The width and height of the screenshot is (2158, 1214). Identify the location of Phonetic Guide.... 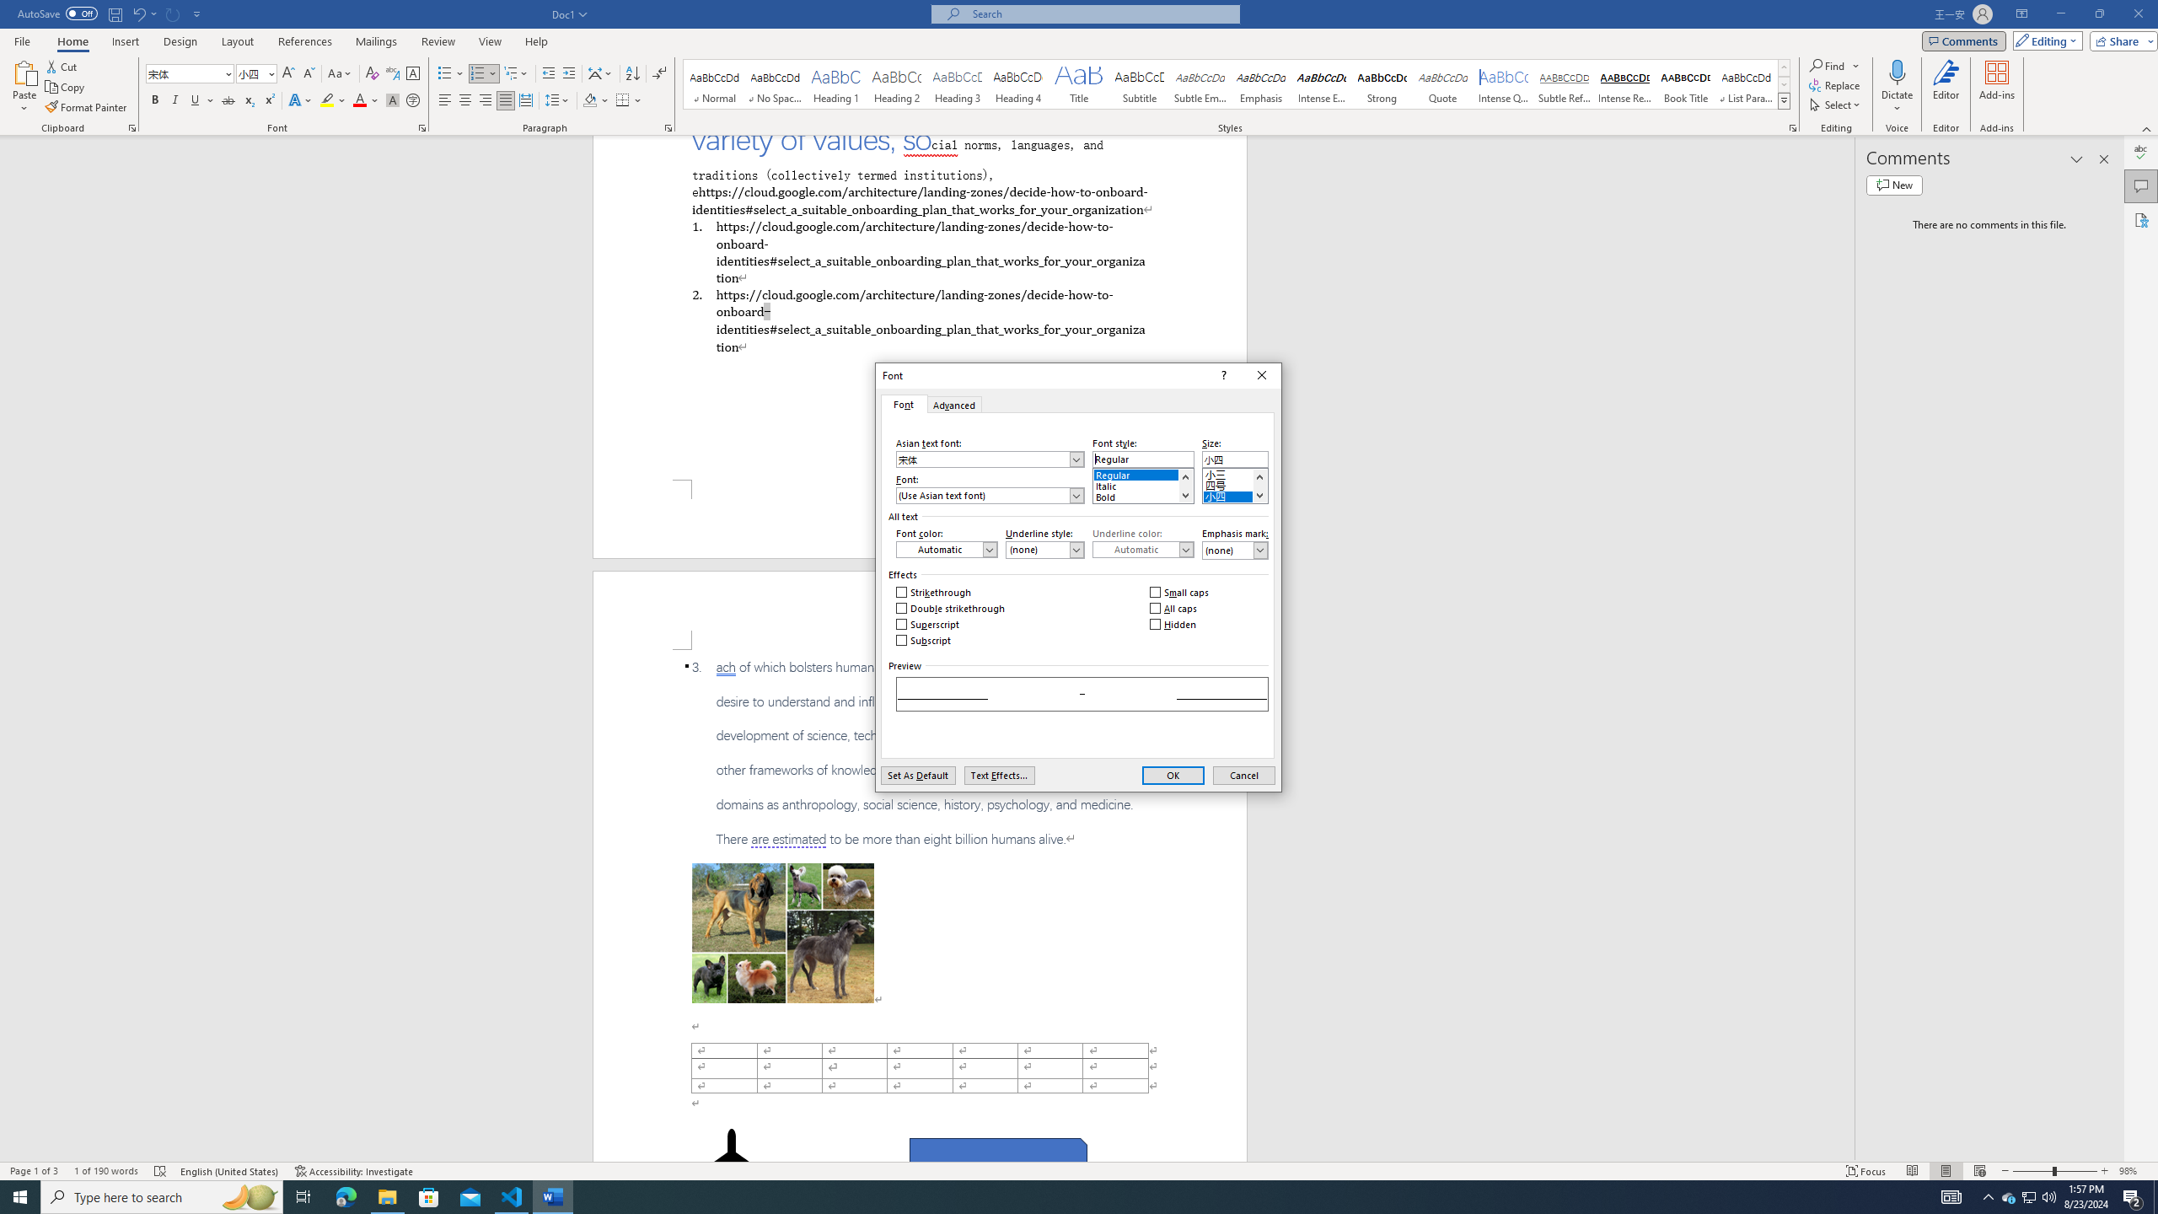
(393, 74).